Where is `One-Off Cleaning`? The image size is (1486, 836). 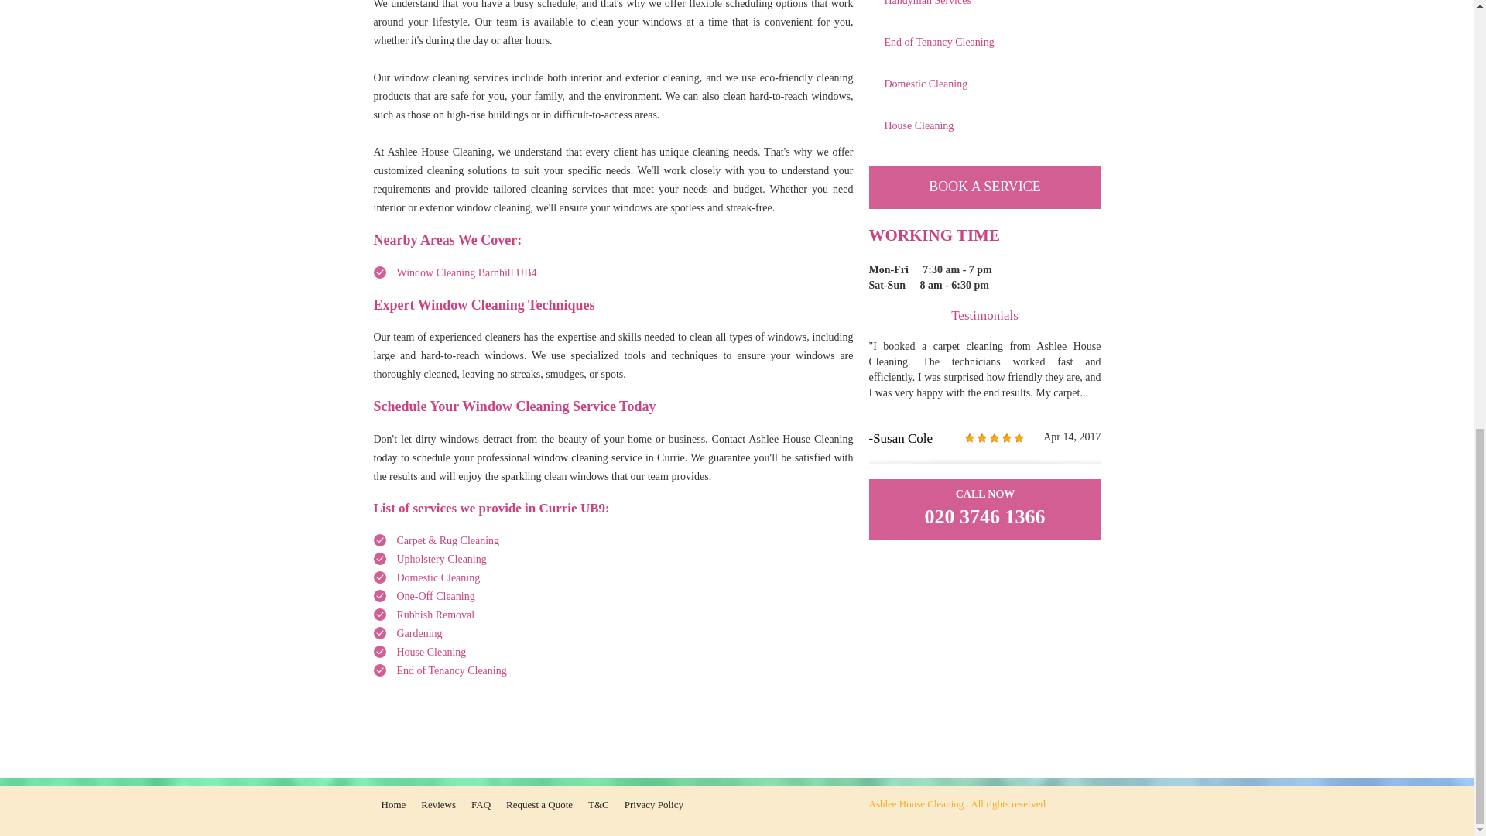 One-Off Cleaning is located at coordinates (435, 596).